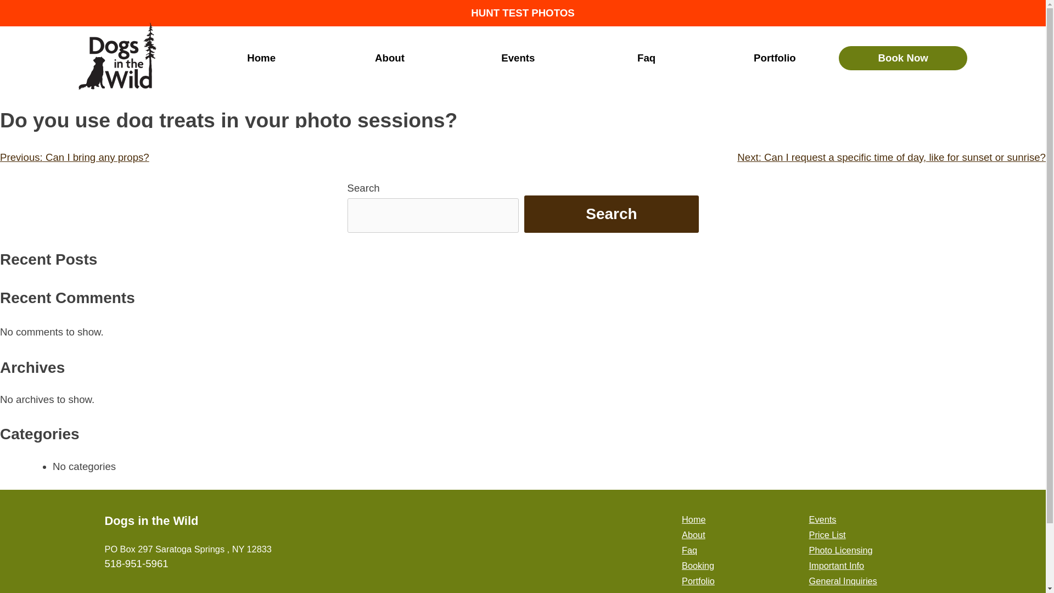  I want to click on Portfolio, so click(775, 58).